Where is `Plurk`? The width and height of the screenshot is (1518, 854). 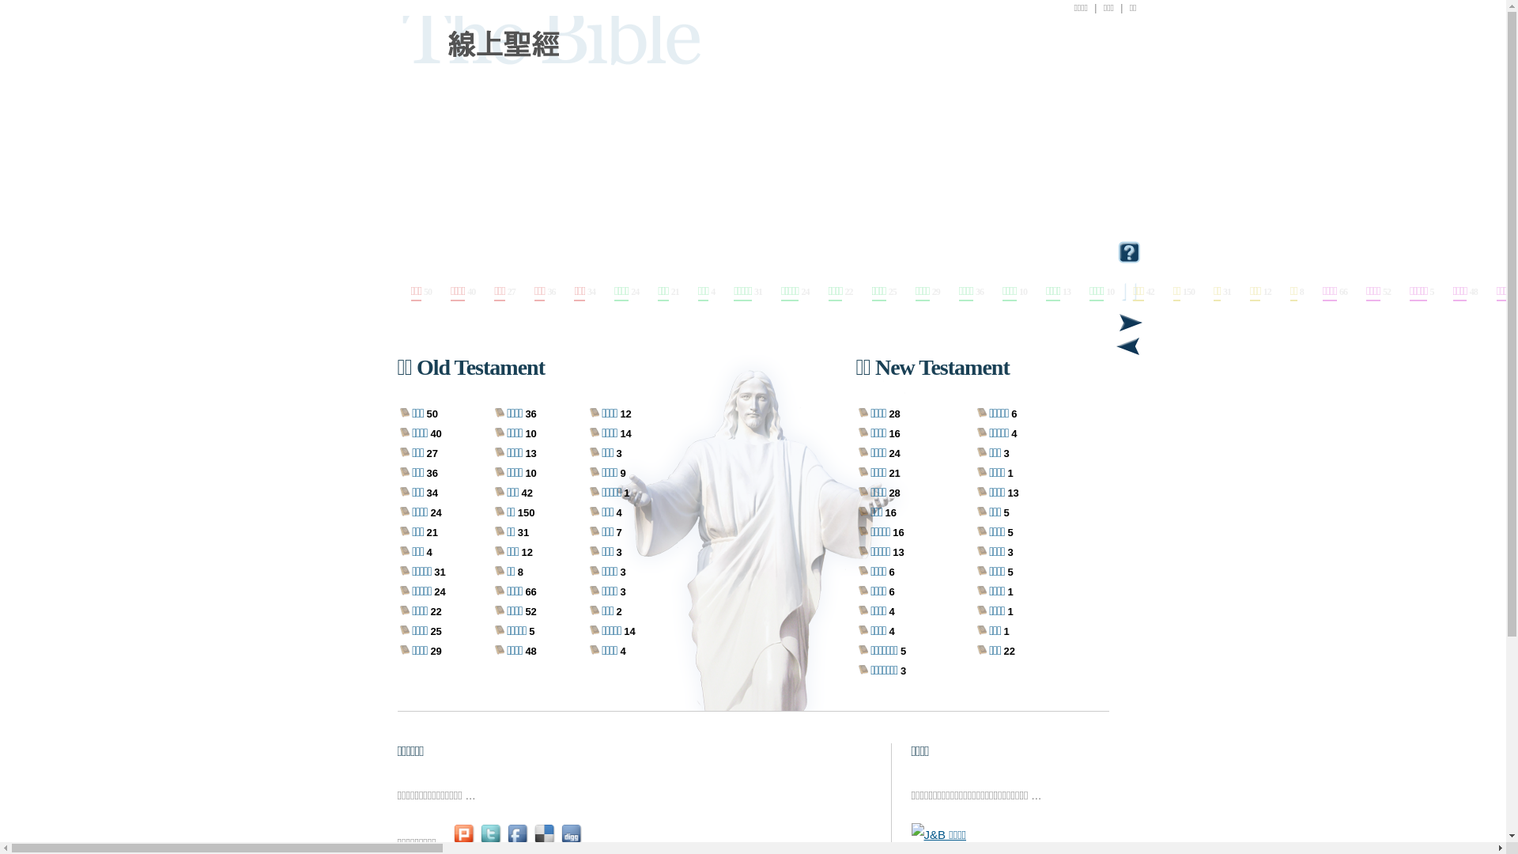
Plurk is located at coordinates (465, 843).